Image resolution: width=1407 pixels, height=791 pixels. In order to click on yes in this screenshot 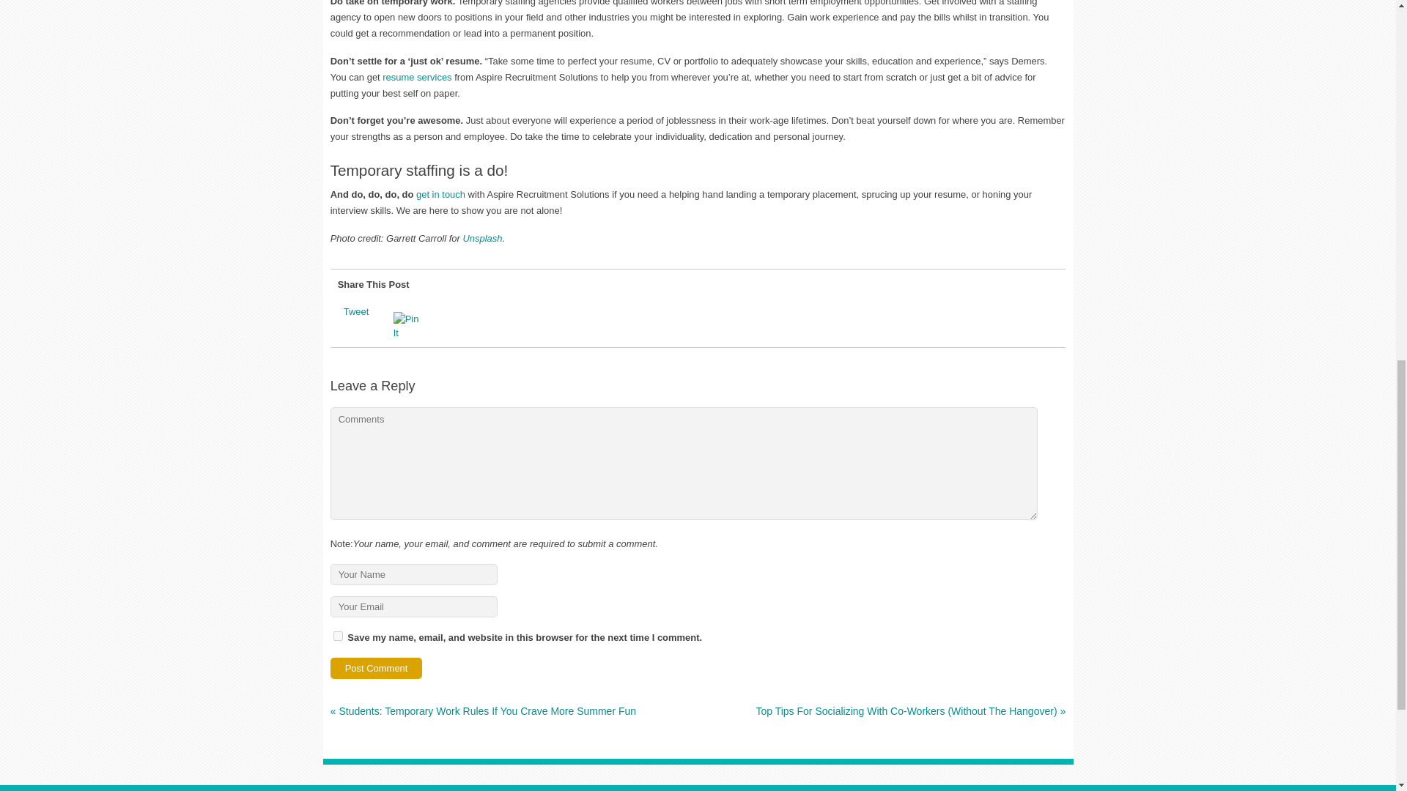, I will do `click(339, 636)`.